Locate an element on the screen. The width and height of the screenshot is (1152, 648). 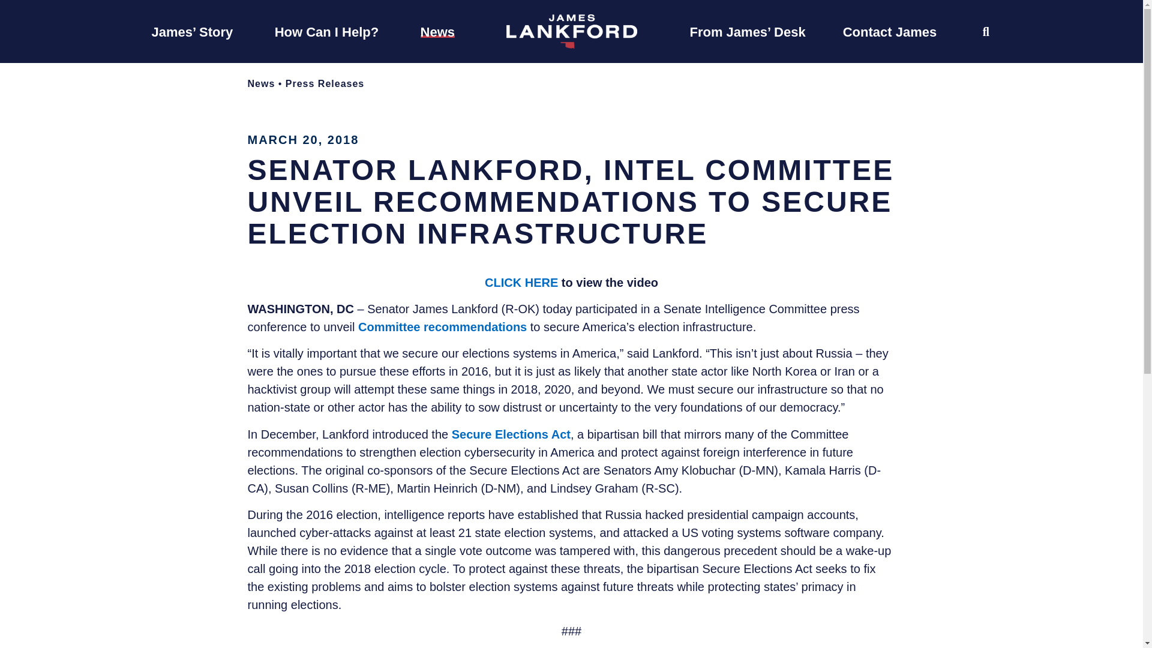
Contact James is located at coordinates (890, 31).